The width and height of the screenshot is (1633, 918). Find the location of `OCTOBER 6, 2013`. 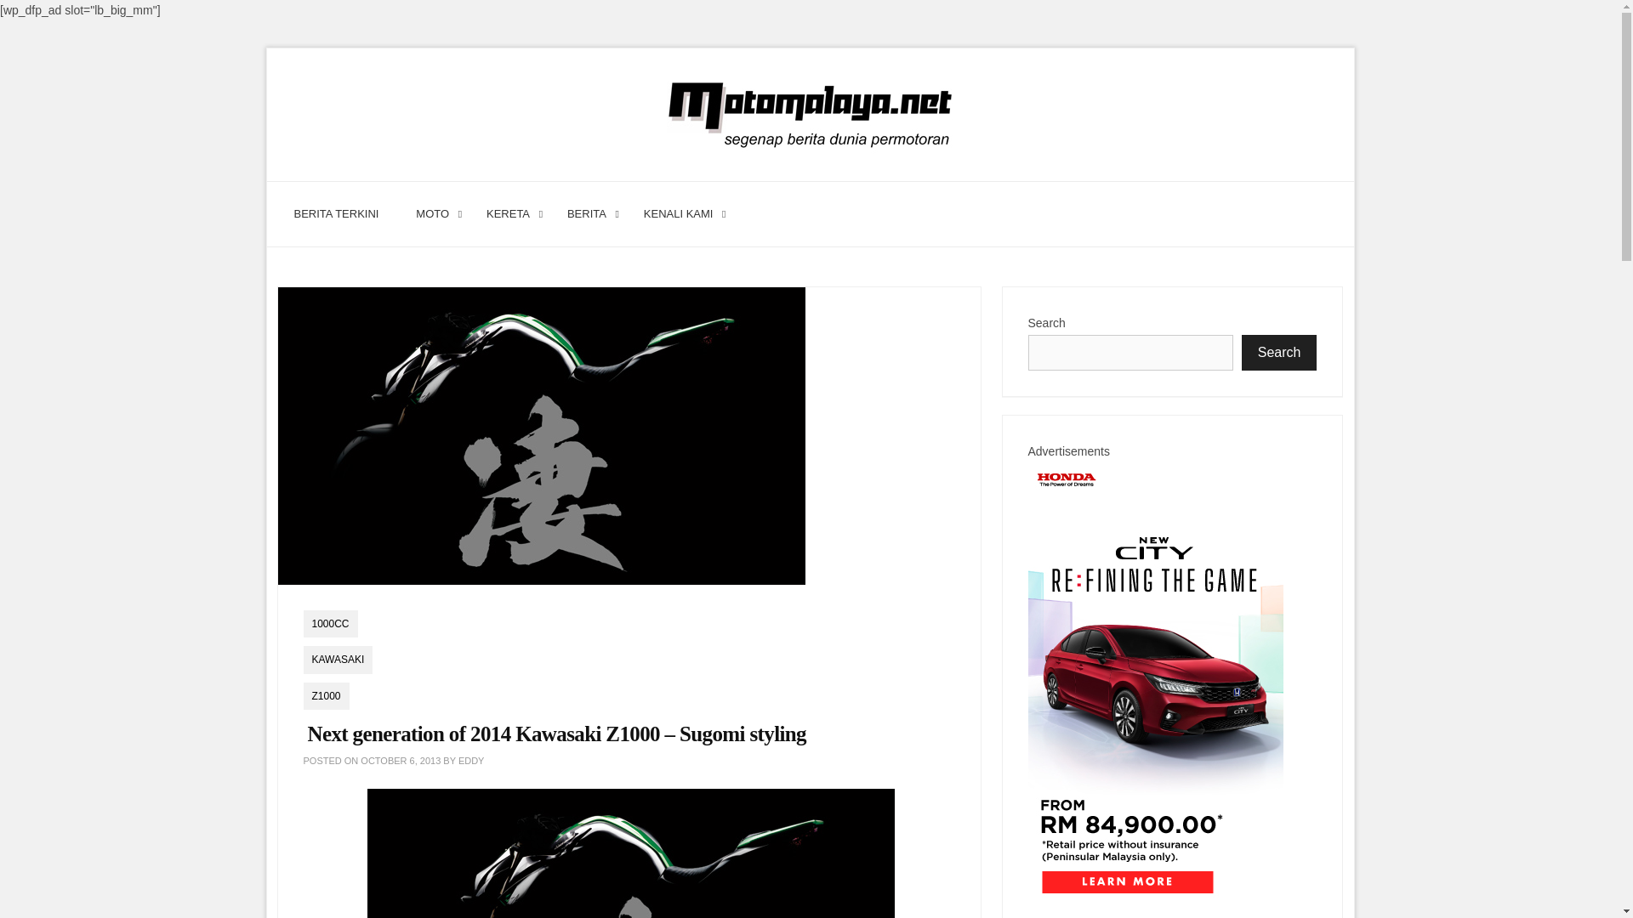

OCTOBER 6, 2013 is located at coordinates (401, 760).